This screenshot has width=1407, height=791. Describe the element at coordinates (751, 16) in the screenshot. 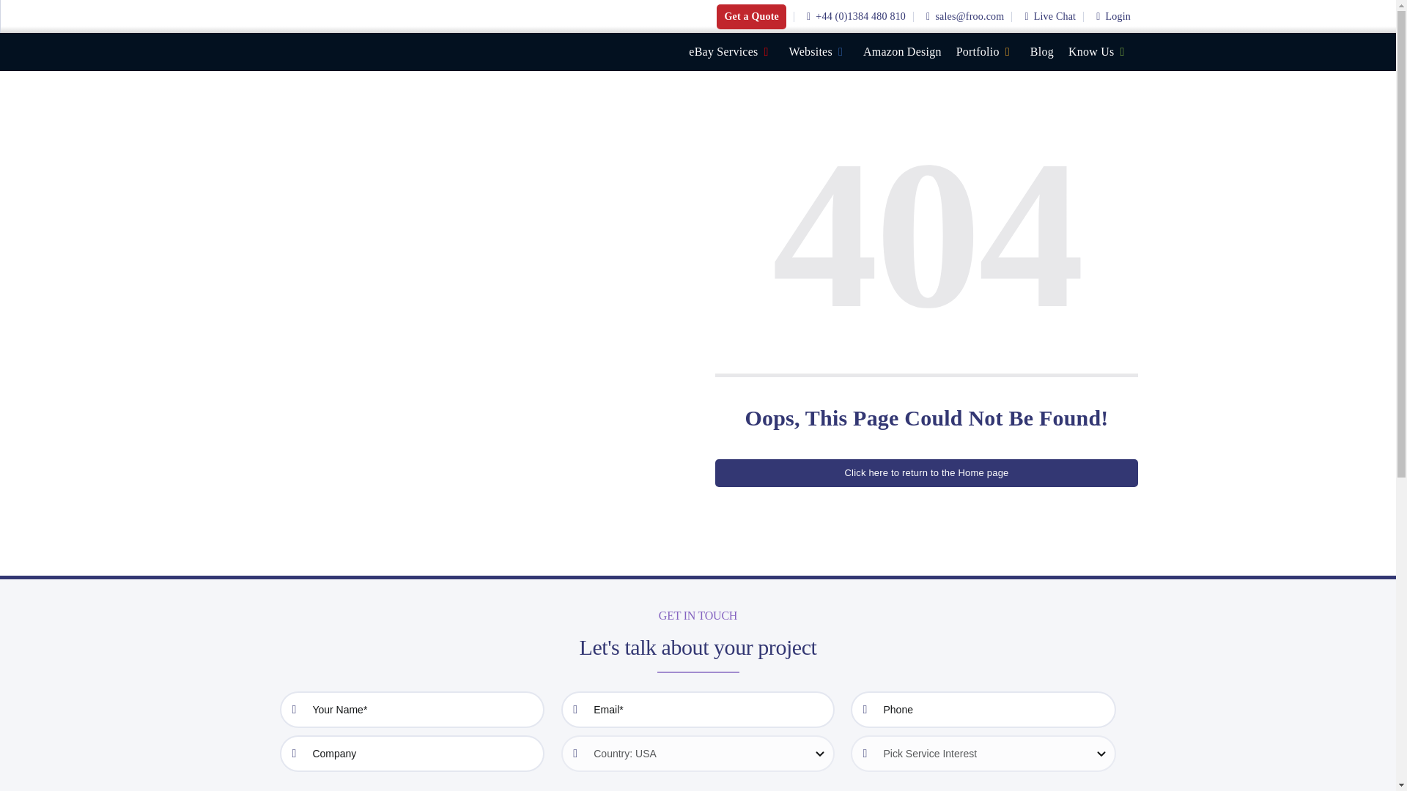

I see `Get a Quote` at that location.